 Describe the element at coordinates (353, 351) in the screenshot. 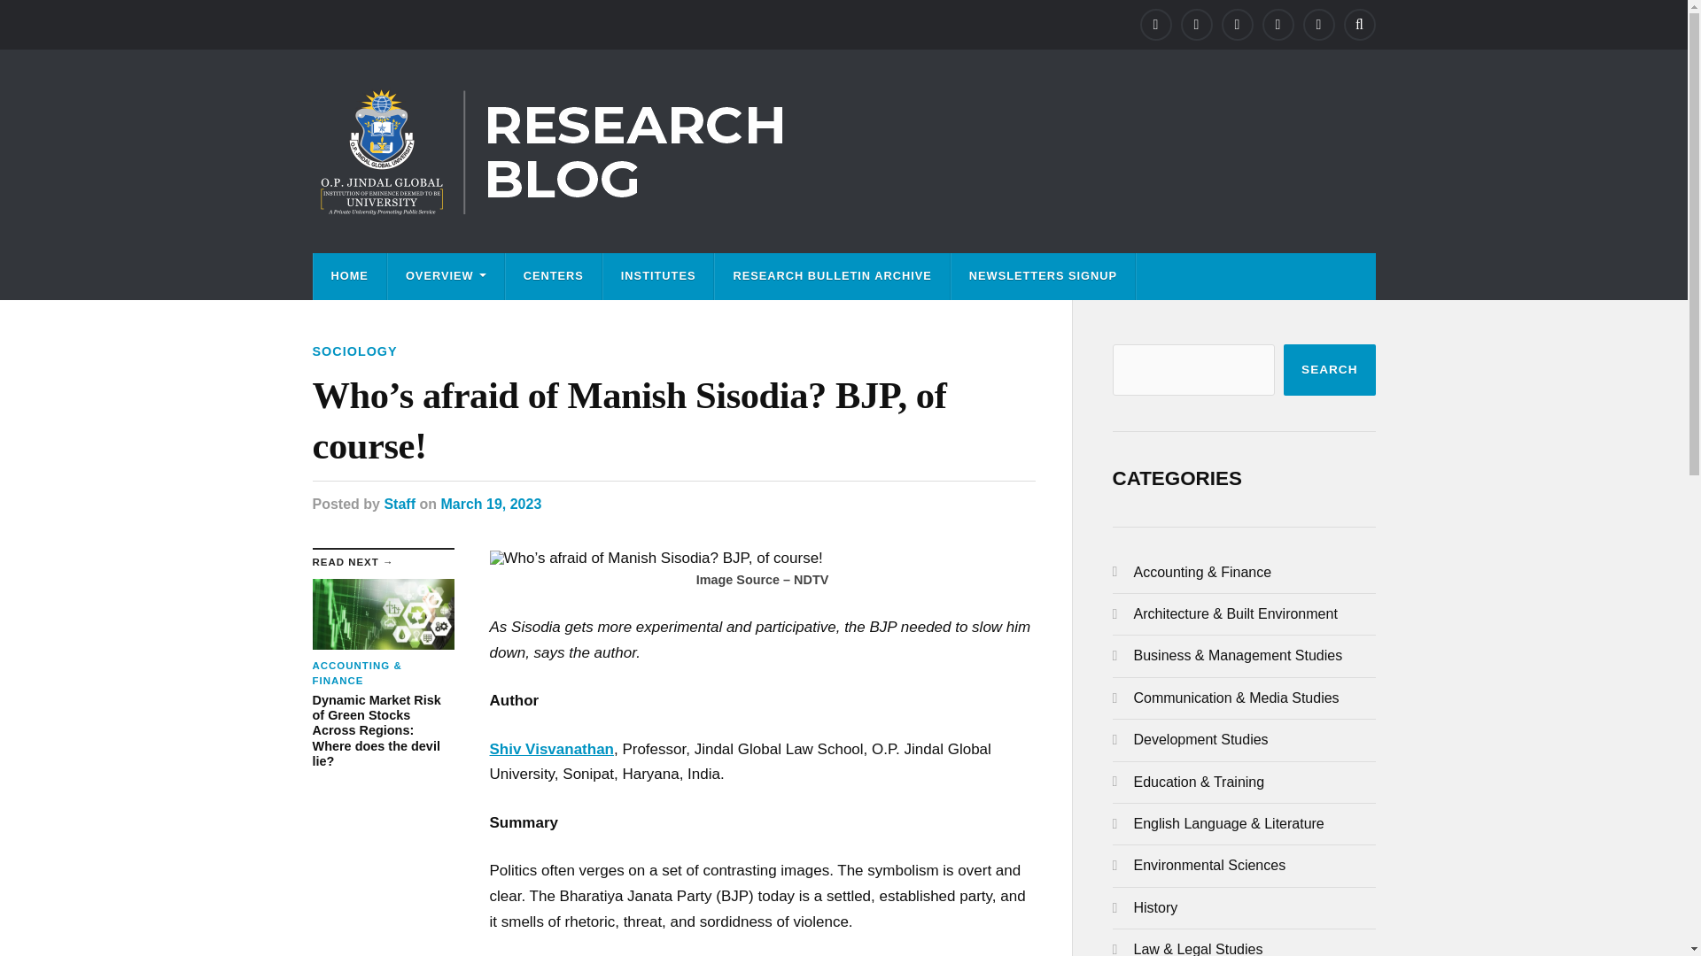

I see `SOCIOLOGY` at that location.